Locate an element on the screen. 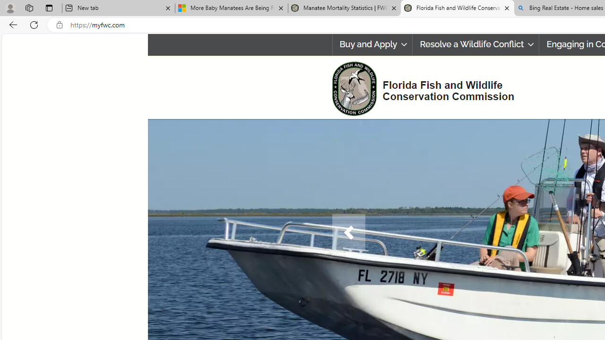 Image resolution: width=605 pixels, height=340 pixels. Refresh is located at coordinates (34, 25).